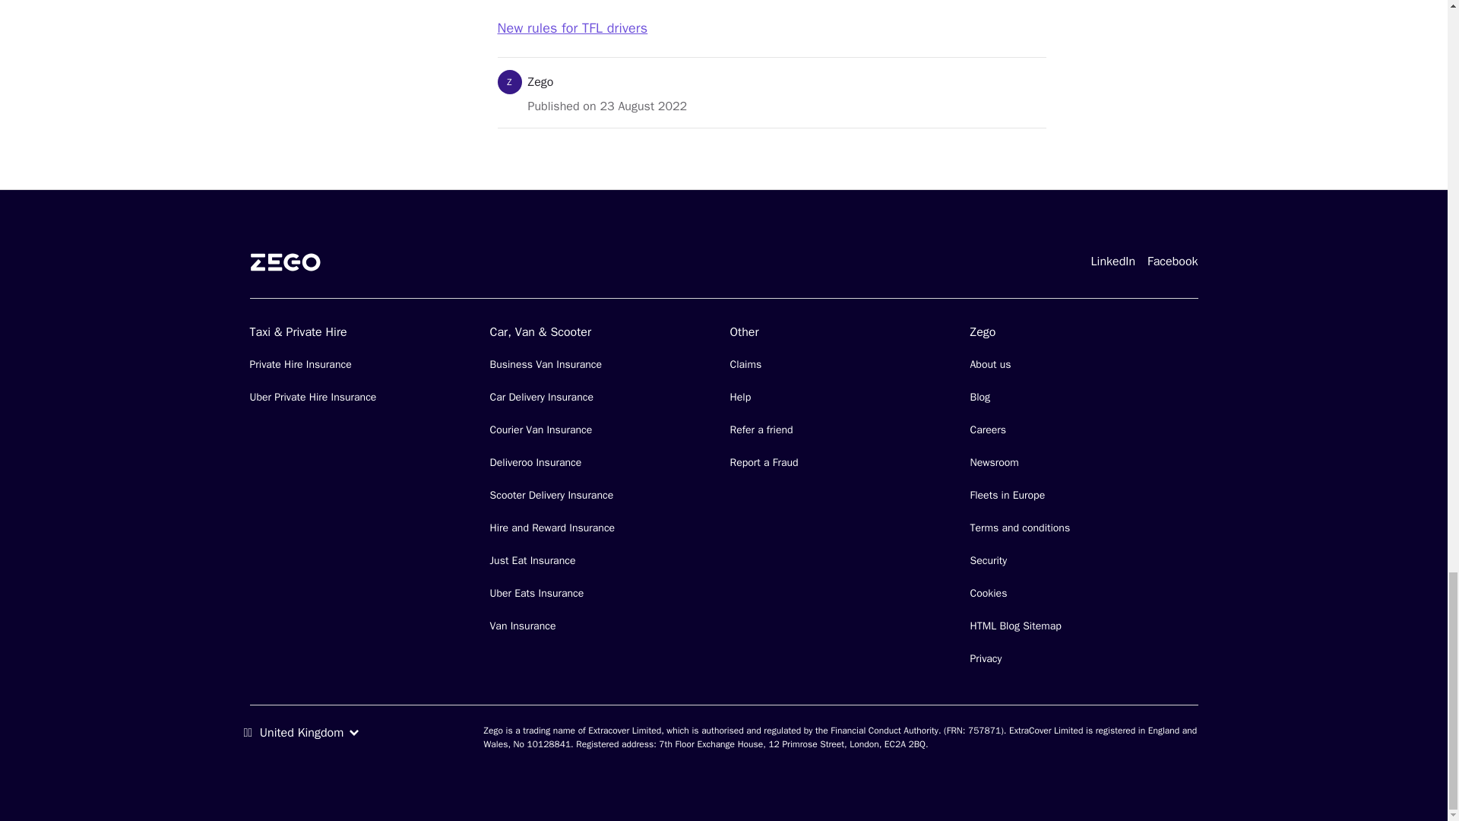 The image size is (1459, 821). What do you see at coordinates (572, 27) in the screenshot?
I see `New rules for TFL drivers` at bounding box center [572, 27].